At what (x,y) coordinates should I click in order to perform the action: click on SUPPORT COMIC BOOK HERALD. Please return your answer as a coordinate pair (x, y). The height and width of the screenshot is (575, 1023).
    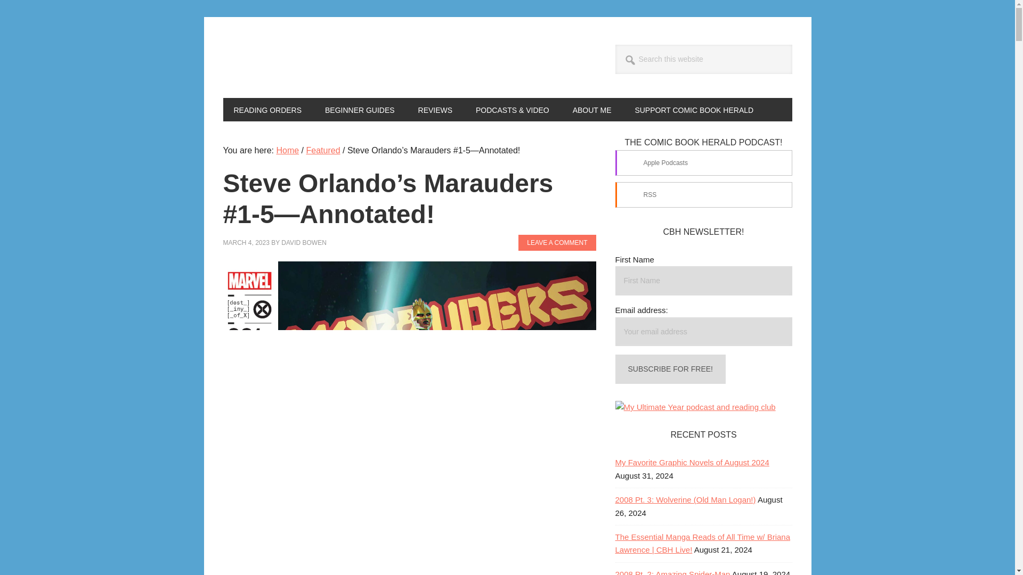
    Looking at the image, I should click on (694, 109).